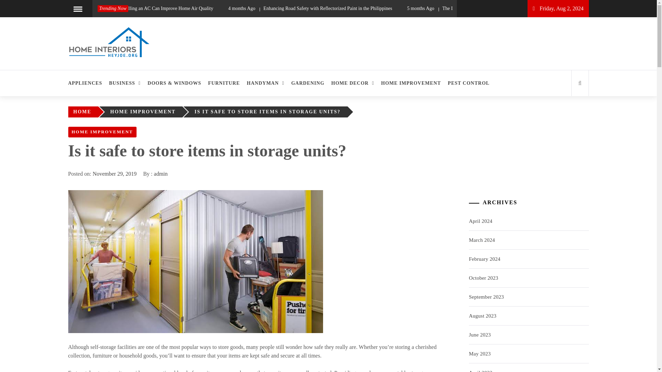 Image resolution: width=662 pixels, height=372 pixels. I want to click on HOME IMPROVEMENT, so click(102, 132).